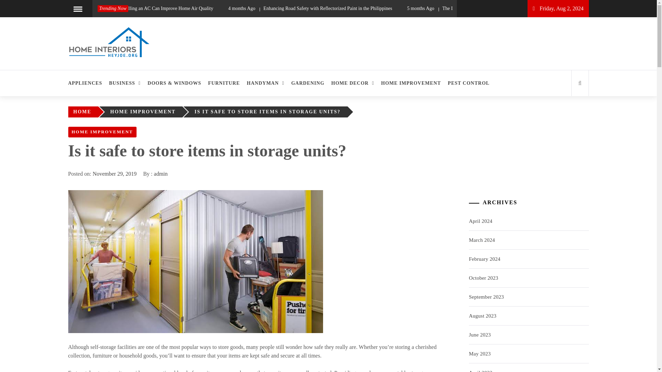 Image resolution: width=662 pixels, height=372 pixels. I want to click on HOME IMPROVEMENT, so click(102, 132).